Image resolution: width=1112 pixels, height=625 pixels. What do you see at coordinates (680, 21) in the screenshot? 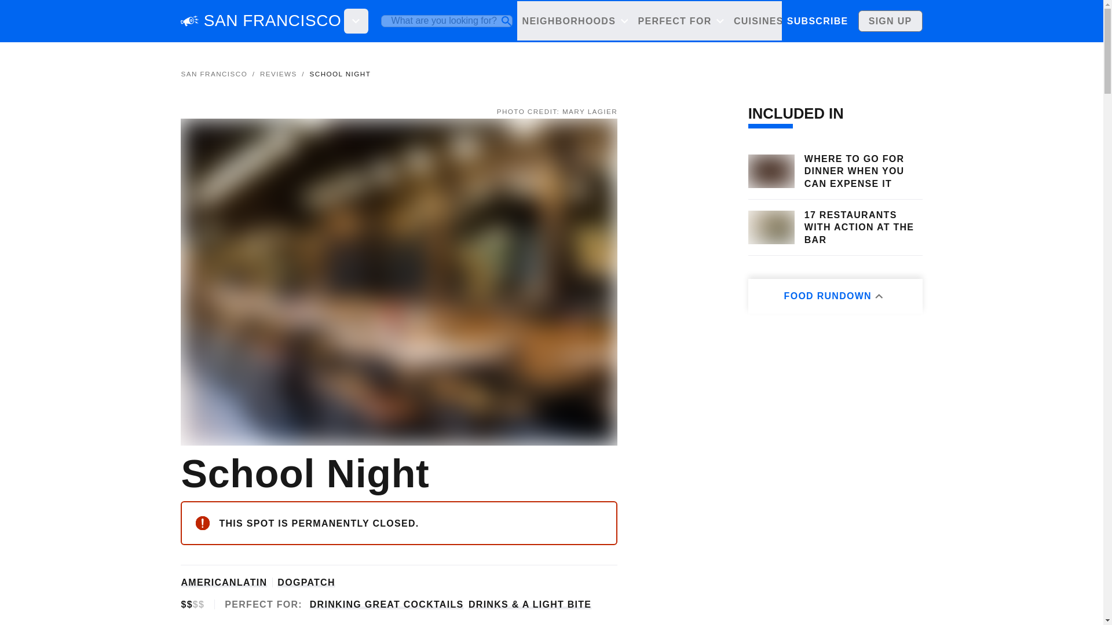
I see `PERFECT FOR` at bounding box center [680, 21].